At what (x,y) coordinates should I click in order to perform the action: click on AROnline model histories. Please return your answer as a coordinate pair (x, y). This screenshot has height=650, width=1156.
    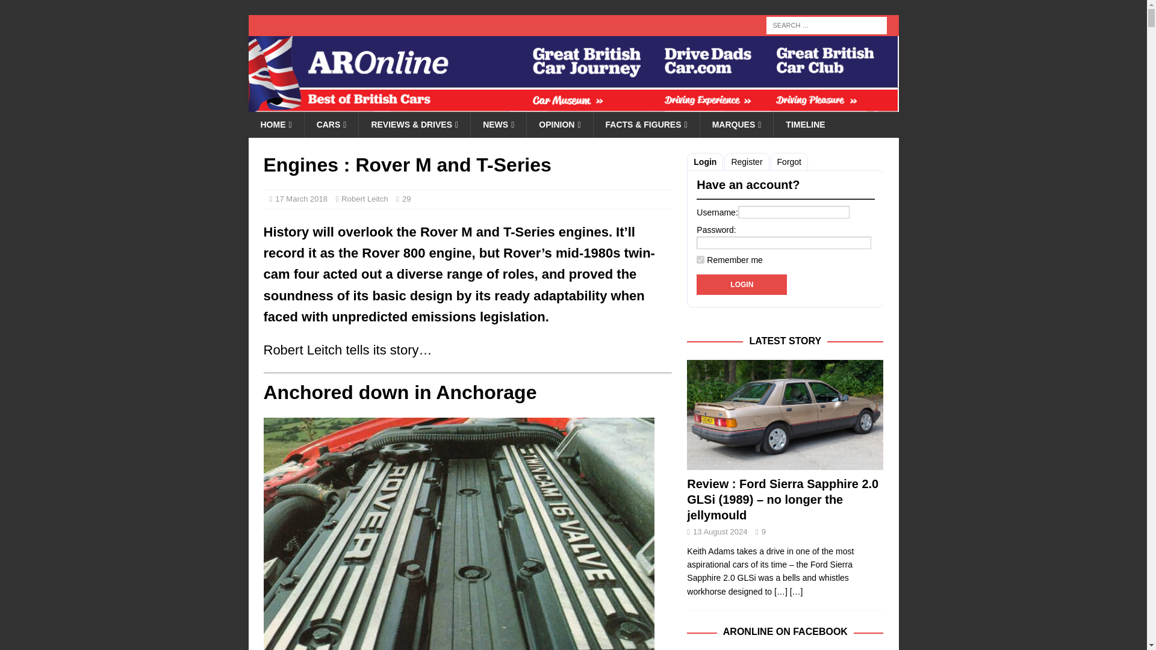
    Looking at the image, I should click on (331, 124).